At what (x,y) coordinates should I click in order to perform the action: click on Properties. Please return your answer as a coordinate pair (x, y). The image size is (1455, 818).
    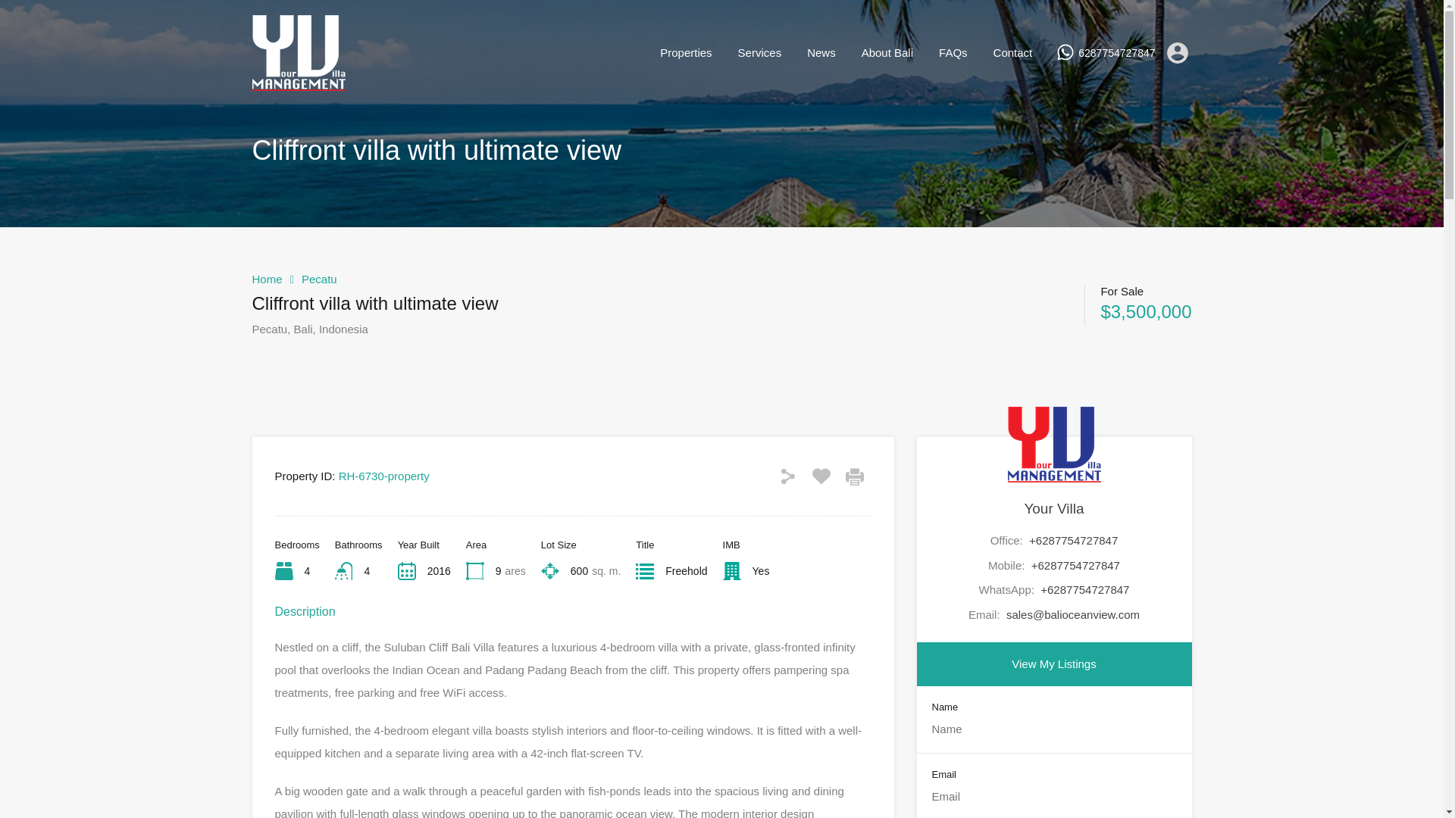
    Looking at the image, I should click on (686, 53).